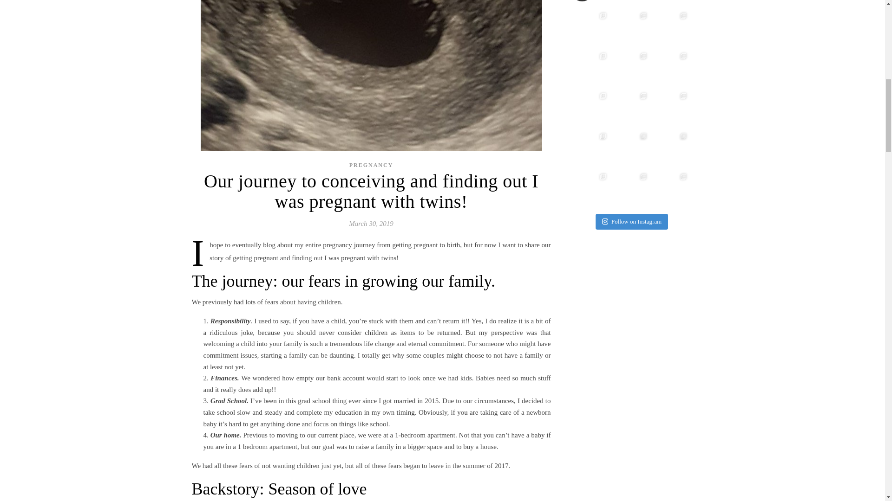  What do you see at coordinates (371, 165) in the screenshot?
I see `PREGNANCY` at bounding box center [371, 165].